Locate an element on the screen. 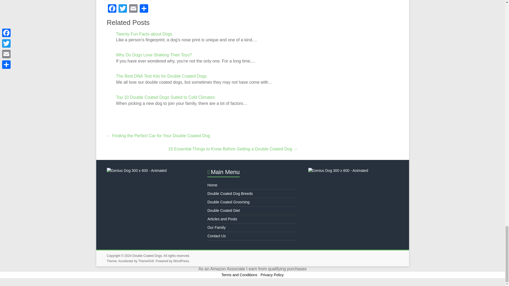  Accelerate is located at coordinates (126, 261).